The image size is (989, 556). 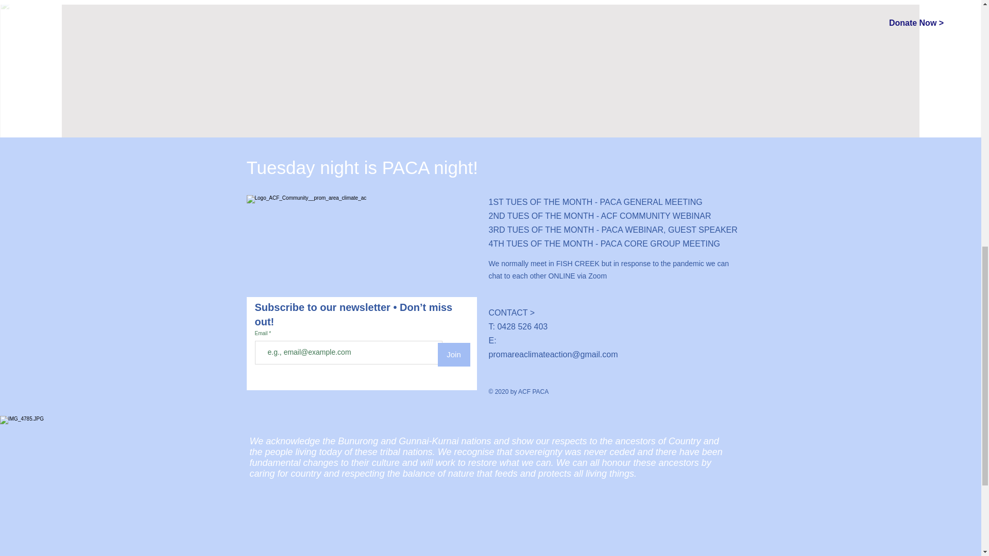 I want to click on Join, so click(x=454, y=354).